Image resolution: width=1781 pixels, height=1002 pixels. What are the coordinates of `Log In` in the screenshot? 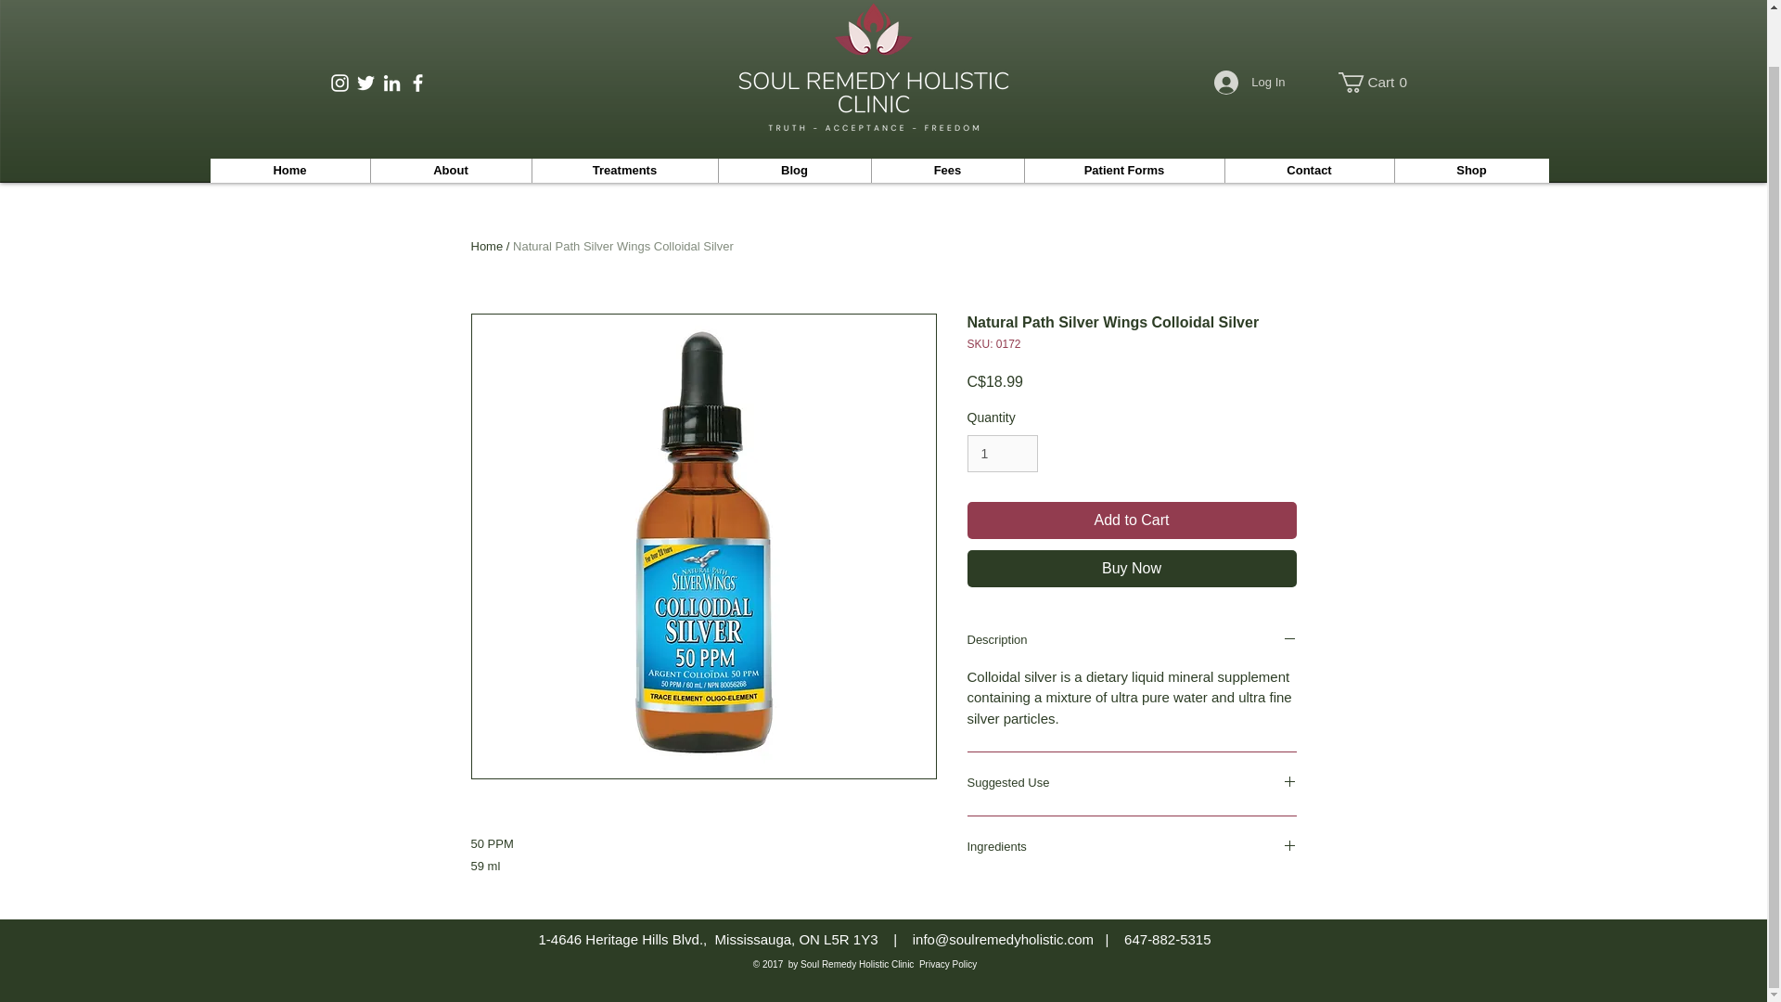 It's located at (1249, 83).